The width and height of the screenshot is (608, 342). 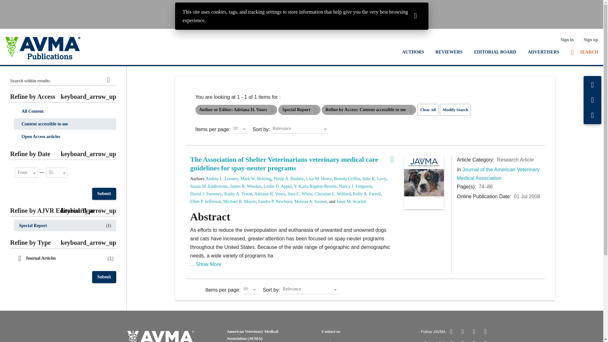 I want to click on REVIEWERS, so click(x=449, y=52).